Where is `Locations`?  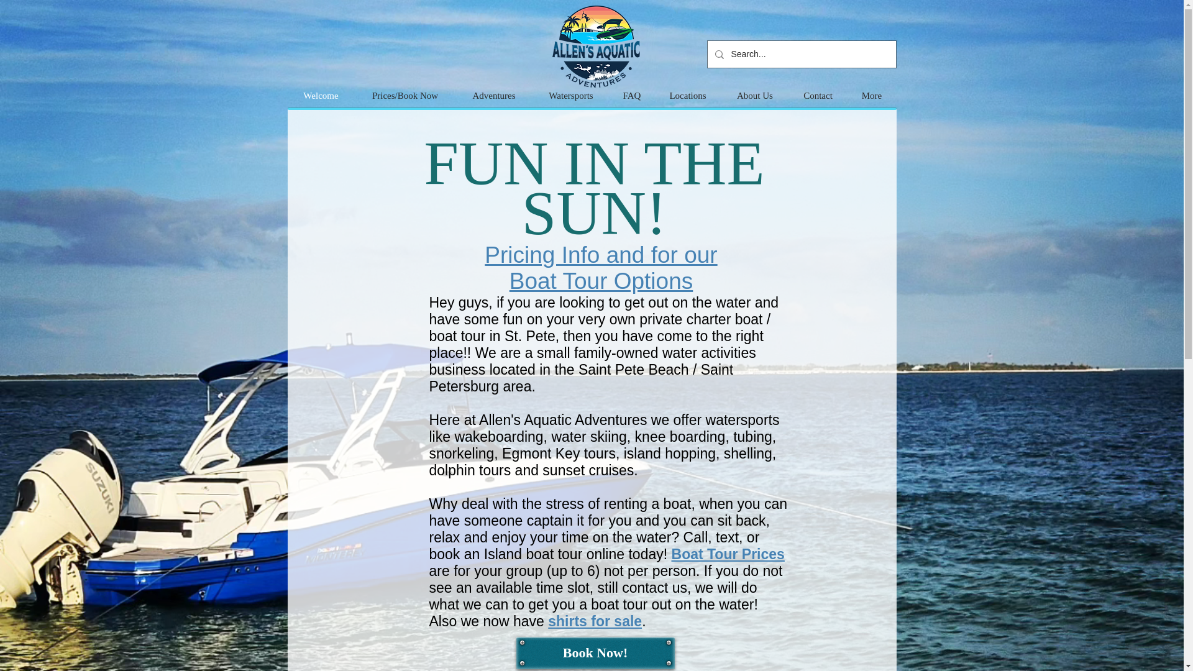 Locations is located at coordinates (687, 96).